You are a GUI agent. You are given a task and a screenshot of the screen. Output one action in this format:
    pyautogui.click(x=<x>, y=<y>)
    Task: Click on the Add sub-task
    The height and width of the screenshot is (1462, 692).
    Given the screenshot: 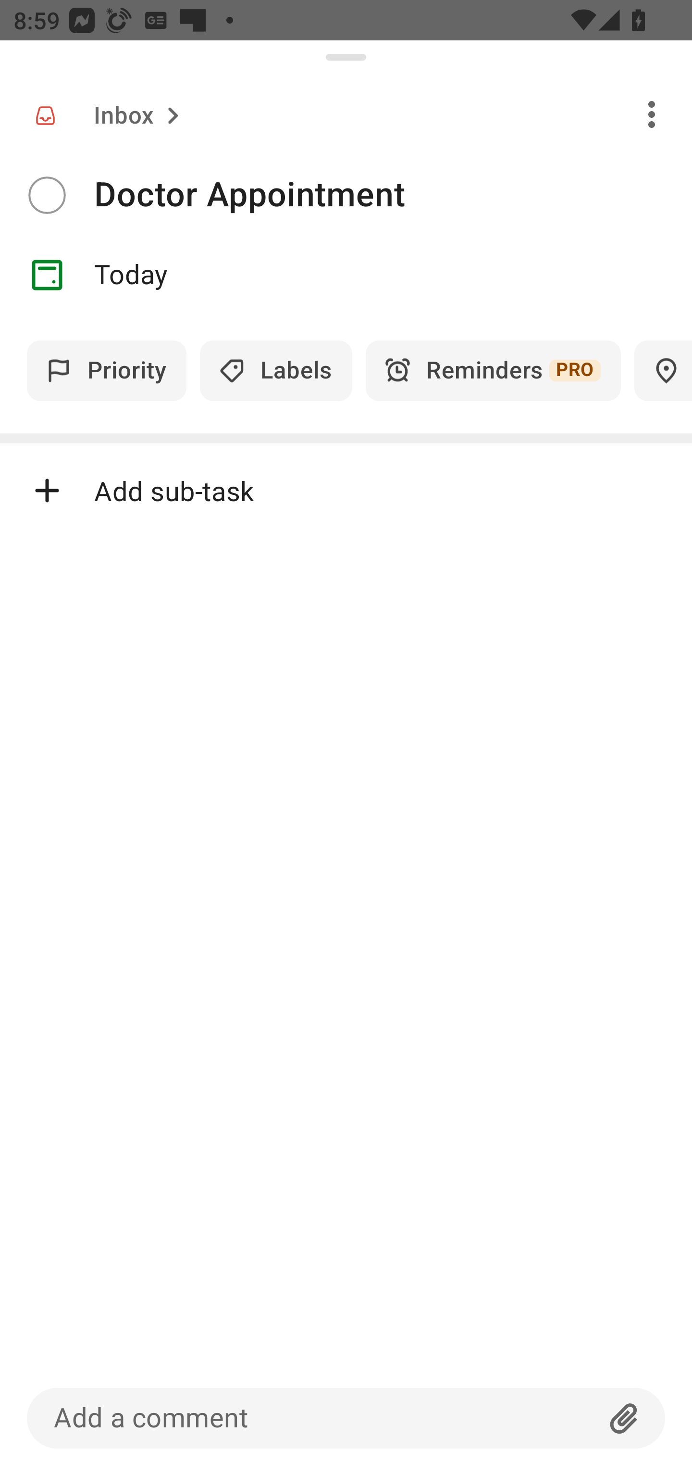 What is the action you would take?
    pyautogui.click(x=346, y=491)
    